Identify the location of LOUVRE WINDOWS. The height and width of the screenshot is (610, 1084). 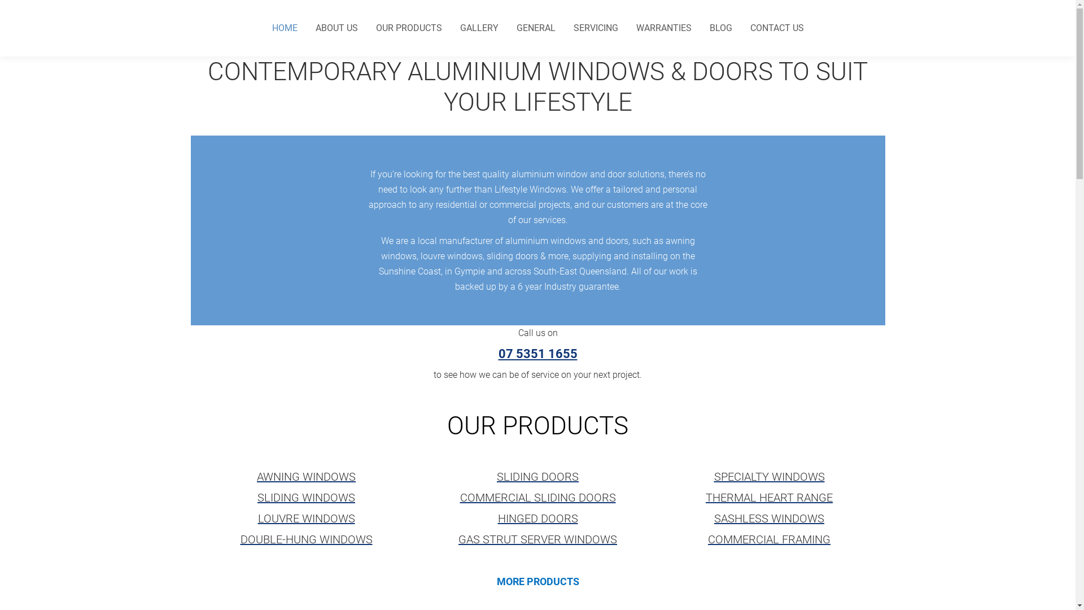
(306, 518).